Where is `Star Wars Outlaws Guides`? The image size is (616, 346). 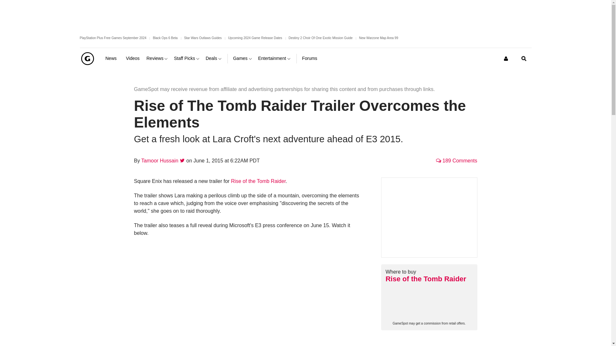
Star Wars Outlaws Guides is located at coordinates (203, 38).